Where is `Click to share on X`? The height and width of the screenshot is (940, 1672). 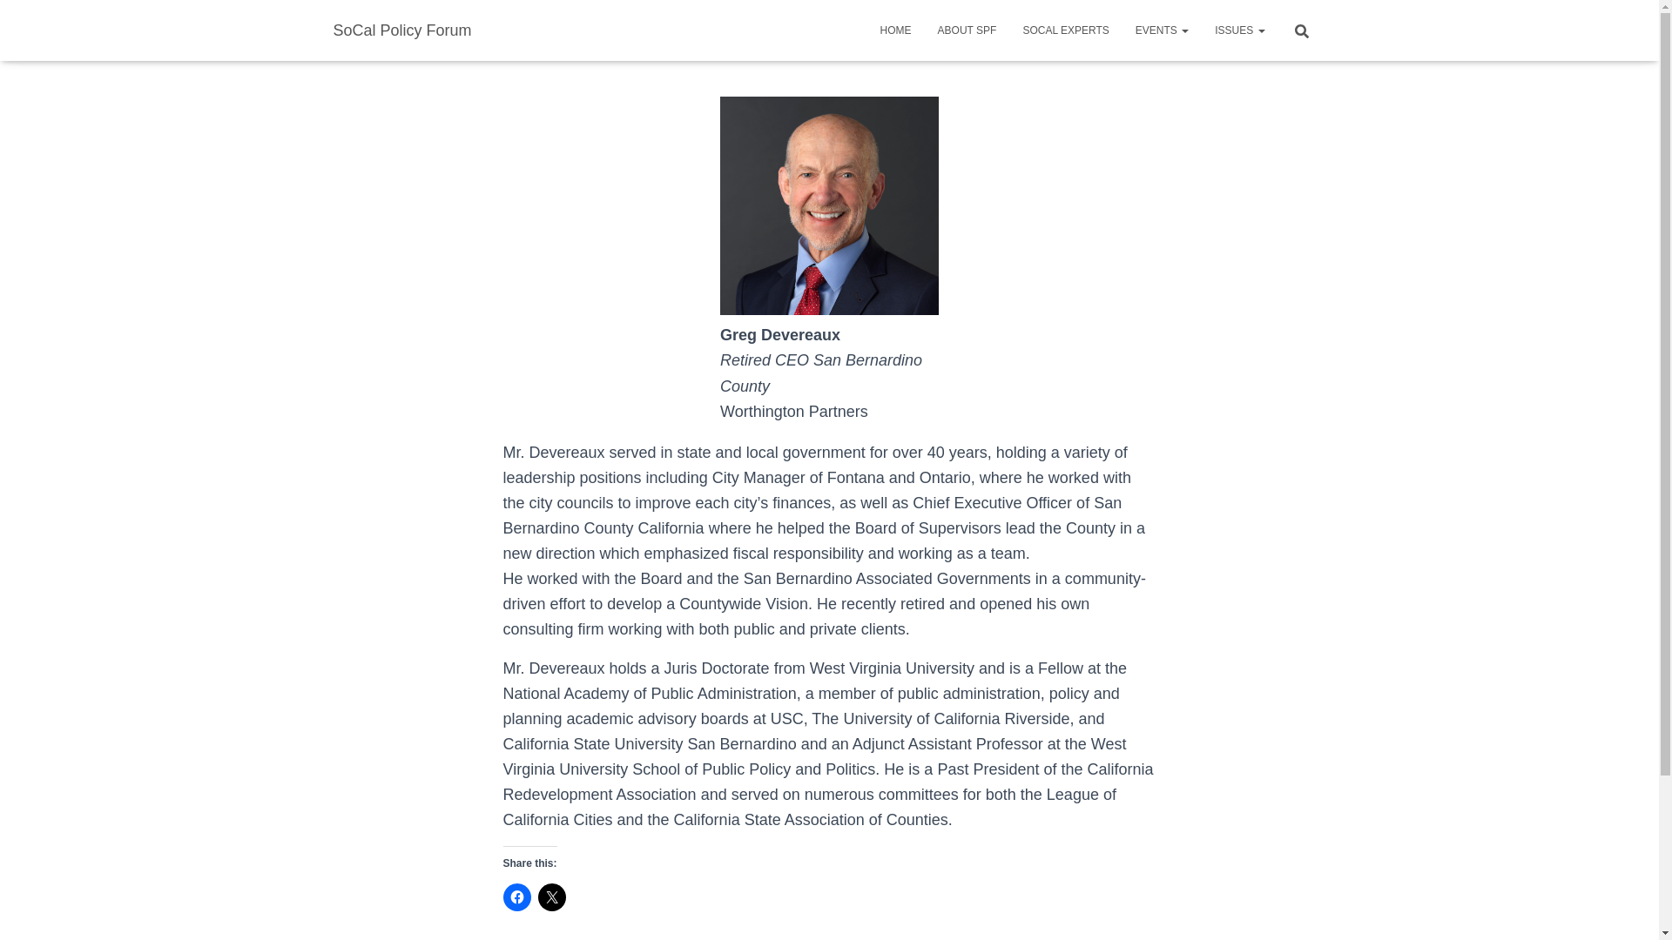 Click to share on X is located at coordinates (552, 896).